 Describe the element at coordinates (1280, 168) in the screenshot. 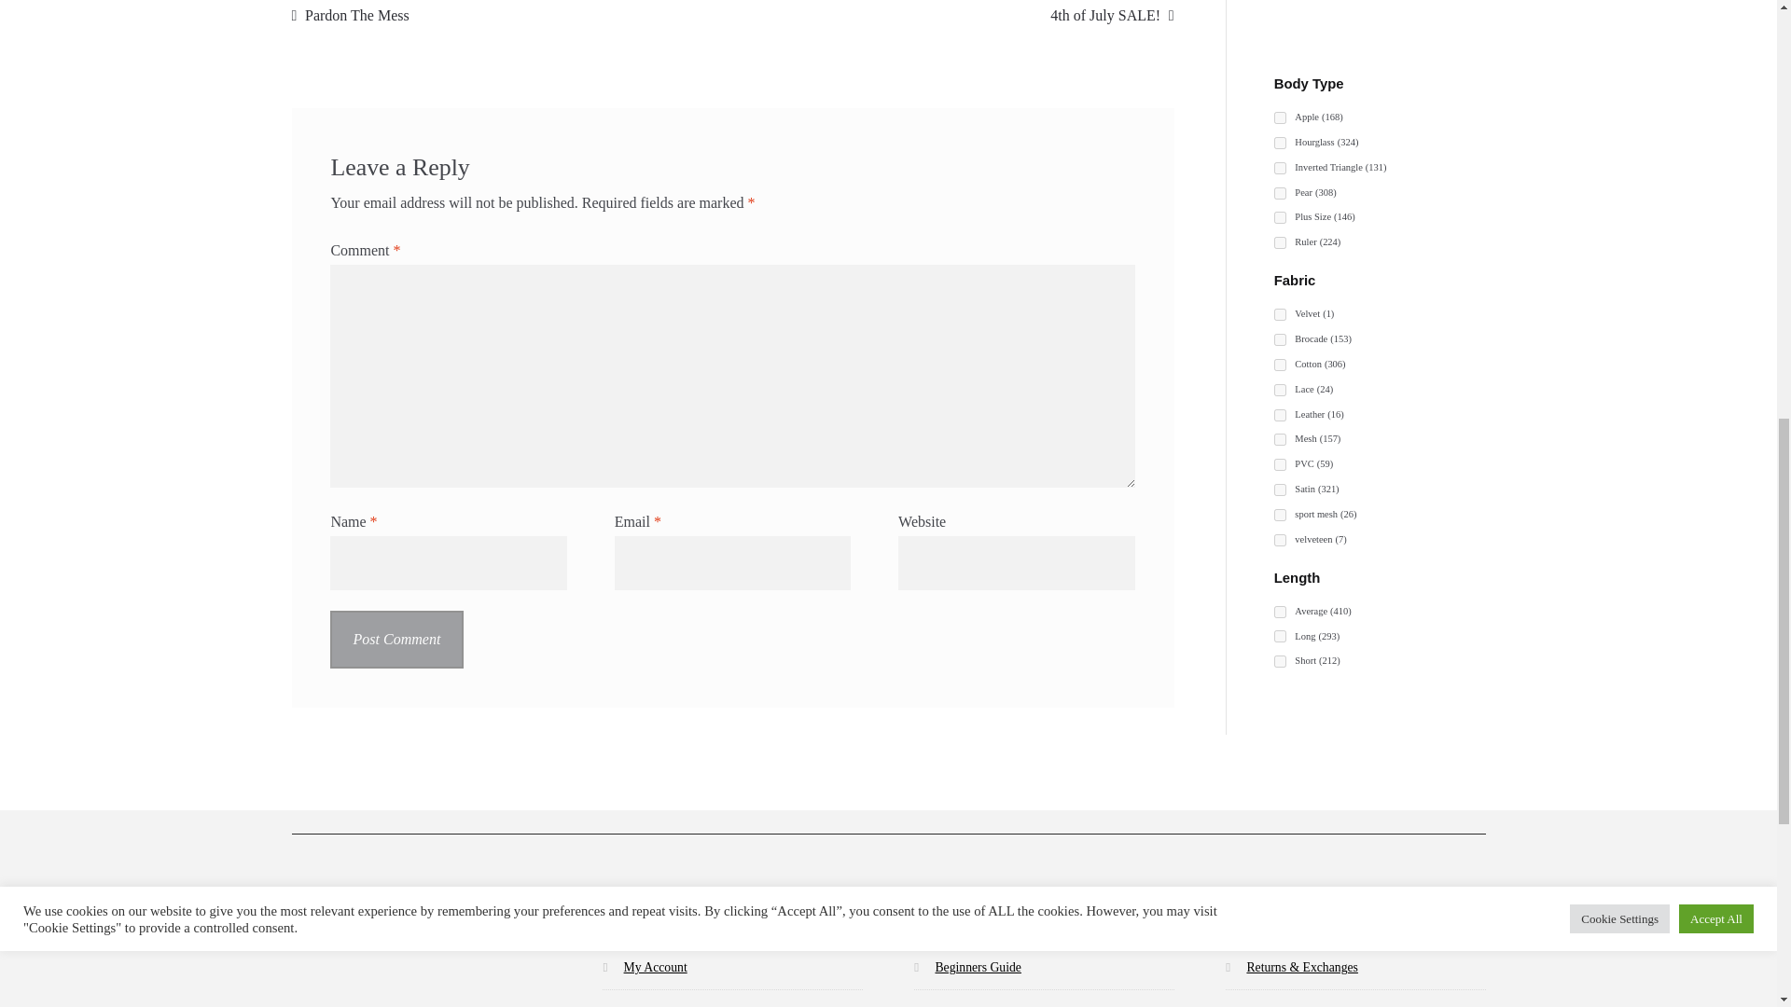

I see `122` at that location.